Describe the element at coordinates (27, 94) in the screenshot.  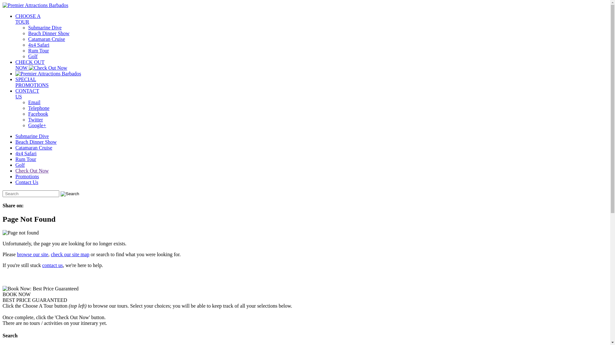
I see `CONTACT
US` at that location.